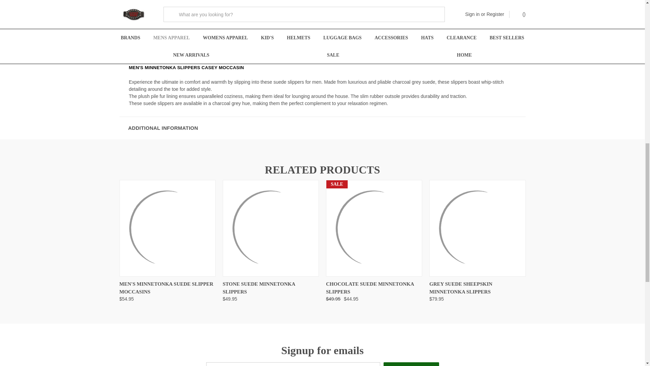 This screenshot has height=366, width=650. I want to click on Womens Grey Suede Sheepskin Minnetonka Moccasins, so click(477, 228).